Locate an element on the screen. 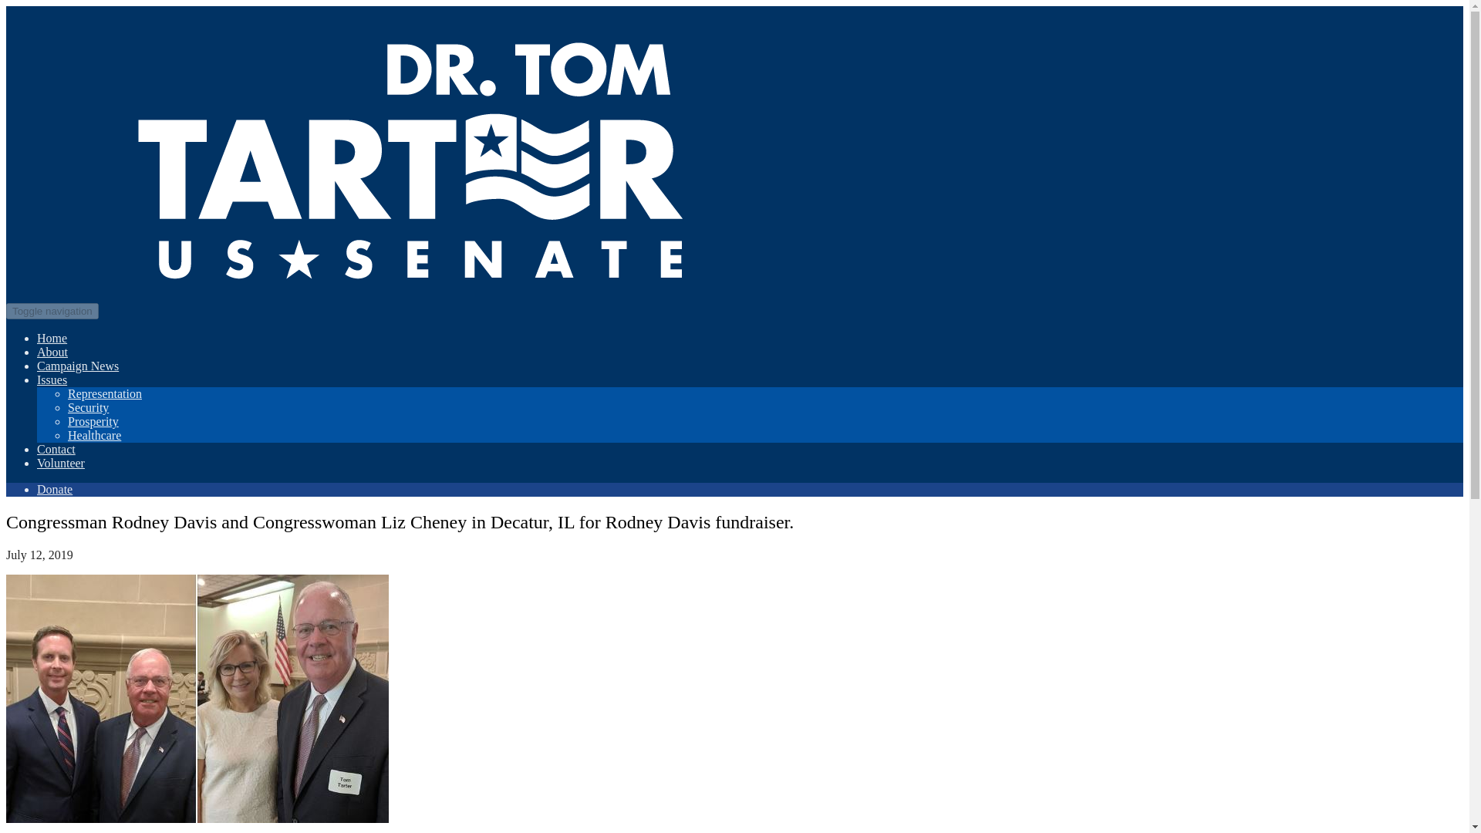 Image resolution: width=1481 pixels, height=833 pixels. Dr. Tom Tarter for U.S. Senate is located at coordinates (407, 310).